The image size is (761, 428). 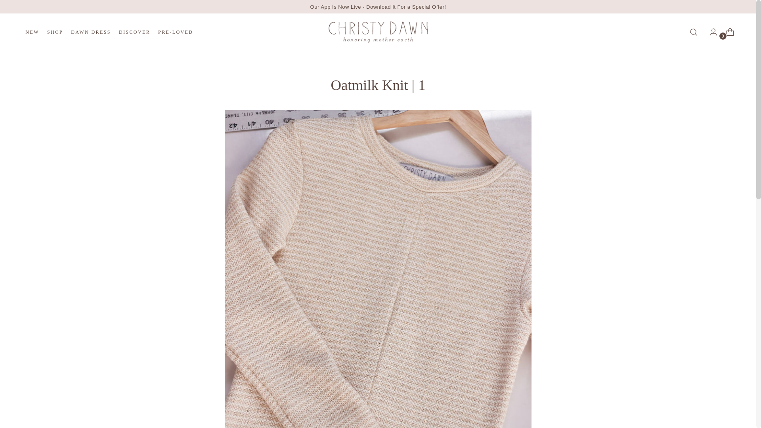 What do you see at coordinates (109, 32) in the screenshot?
I see `SHOP` at bounding box center [109, 32].